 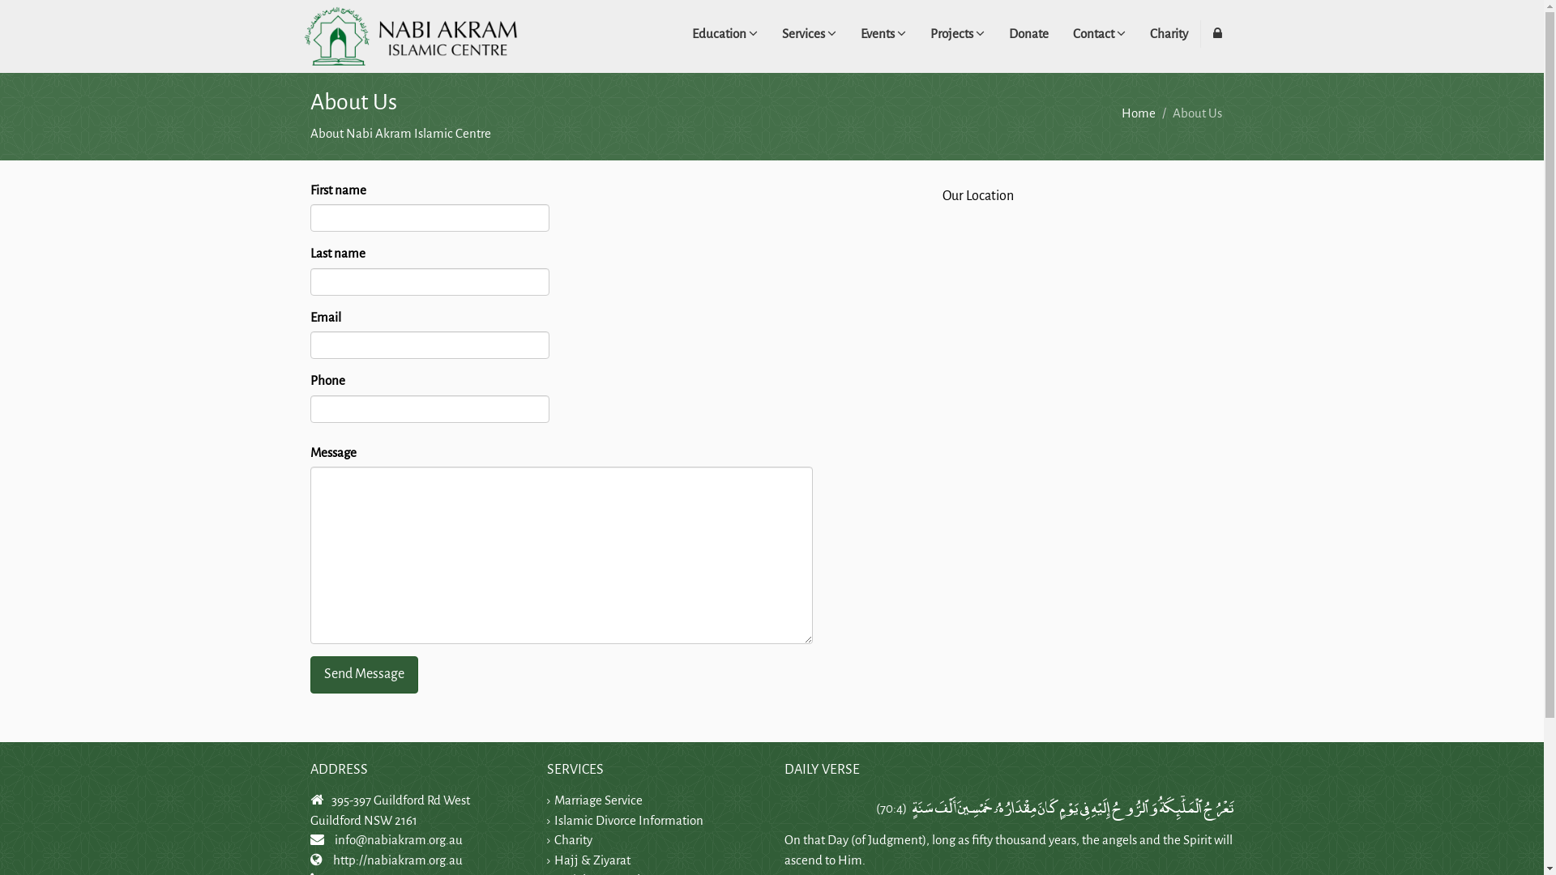 I want to click on Donate, so click(x=1029, y=34).